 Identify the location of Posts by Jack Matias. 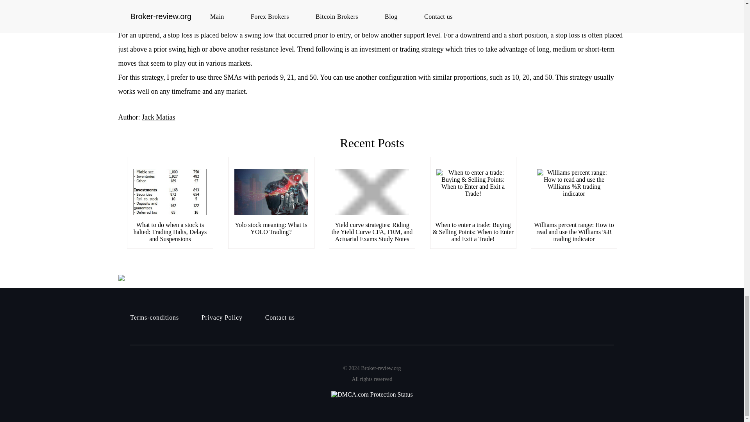
(158, 117).